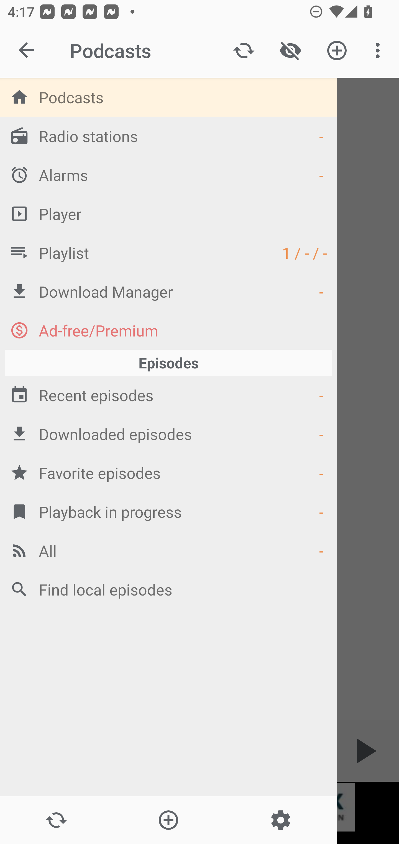 The height and width of the screenshot is (844, 399). I want to click on Favorite episodes  - , so click(168, 473).